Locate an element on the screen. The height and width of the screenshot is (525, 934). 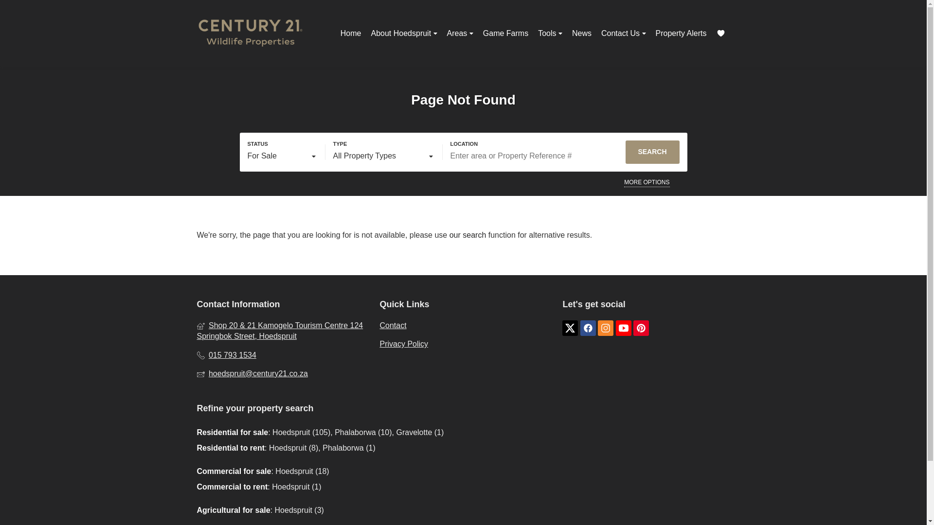
Century21 Wildlife facebook page is located at coordinates (588, 328).